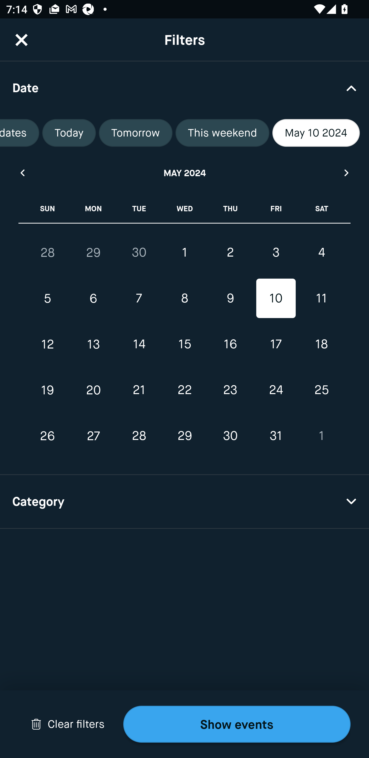 This screenshot has width=369, height=758. Describe the element at coordinates (139, 252) in the screenshot. I see `30` at that location.